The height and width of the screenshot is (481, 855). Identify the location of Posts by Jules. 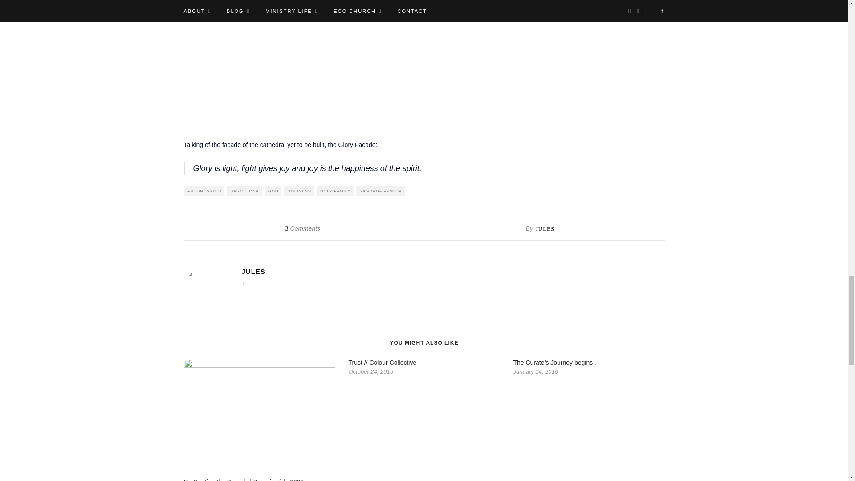
(545, 228).